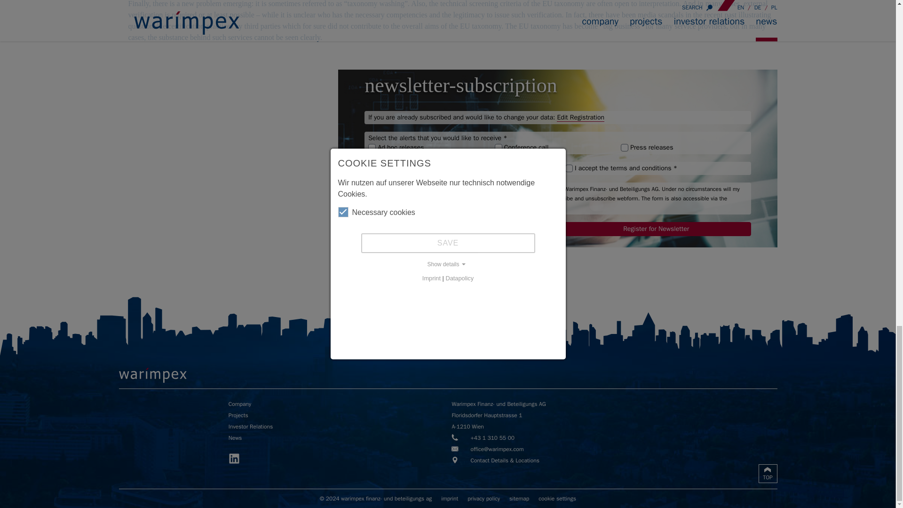 The width and height of the screenshot is (903, 508). I want to click on Sitemap, so click(519, 499).